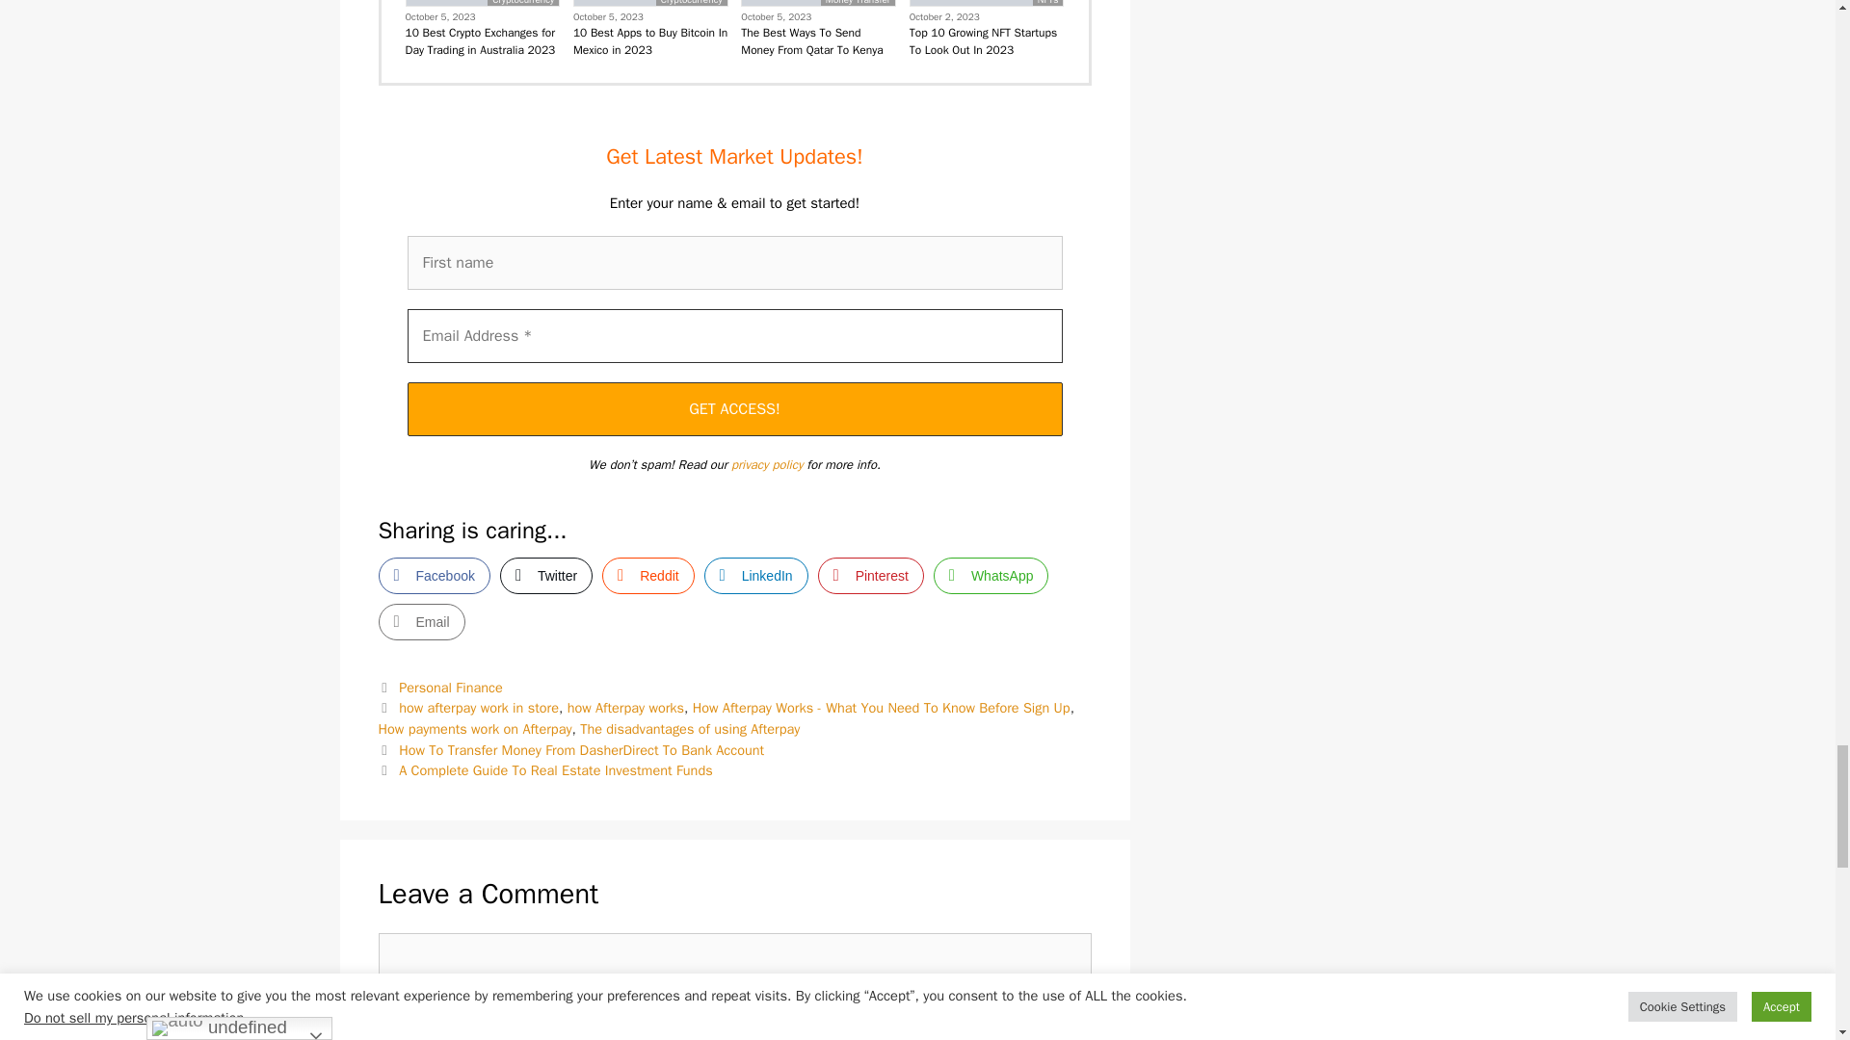 Image resolution: width=1850 pixels, height=1040 pixels. Describe the element at coordinates (484, 3) in the screenshot. I see `10 Best Crypto Exchanges for Day Trading in Australia 2023 1` at that location.